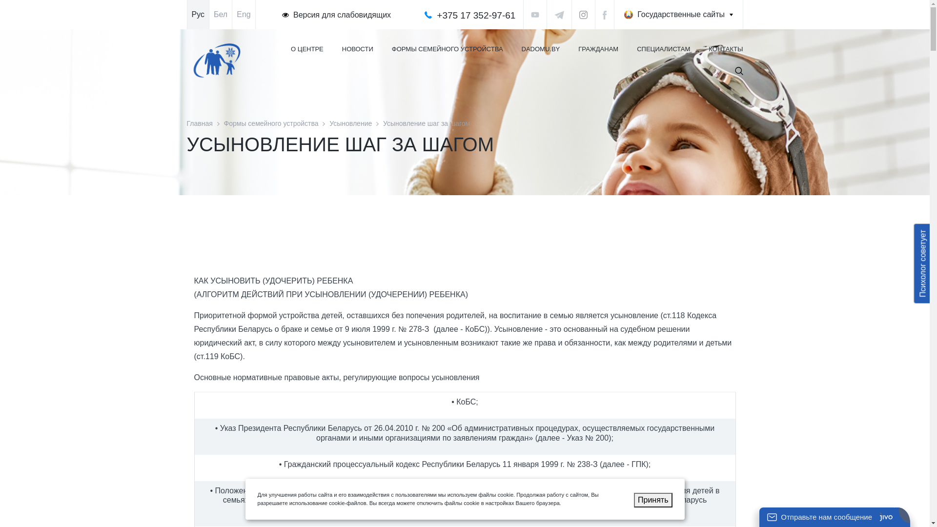 This screenshot has width=937, height=527. Describe the element at coordinates (476, 16) in the screenshot. I see `+375 17 352-97-61` at that location.